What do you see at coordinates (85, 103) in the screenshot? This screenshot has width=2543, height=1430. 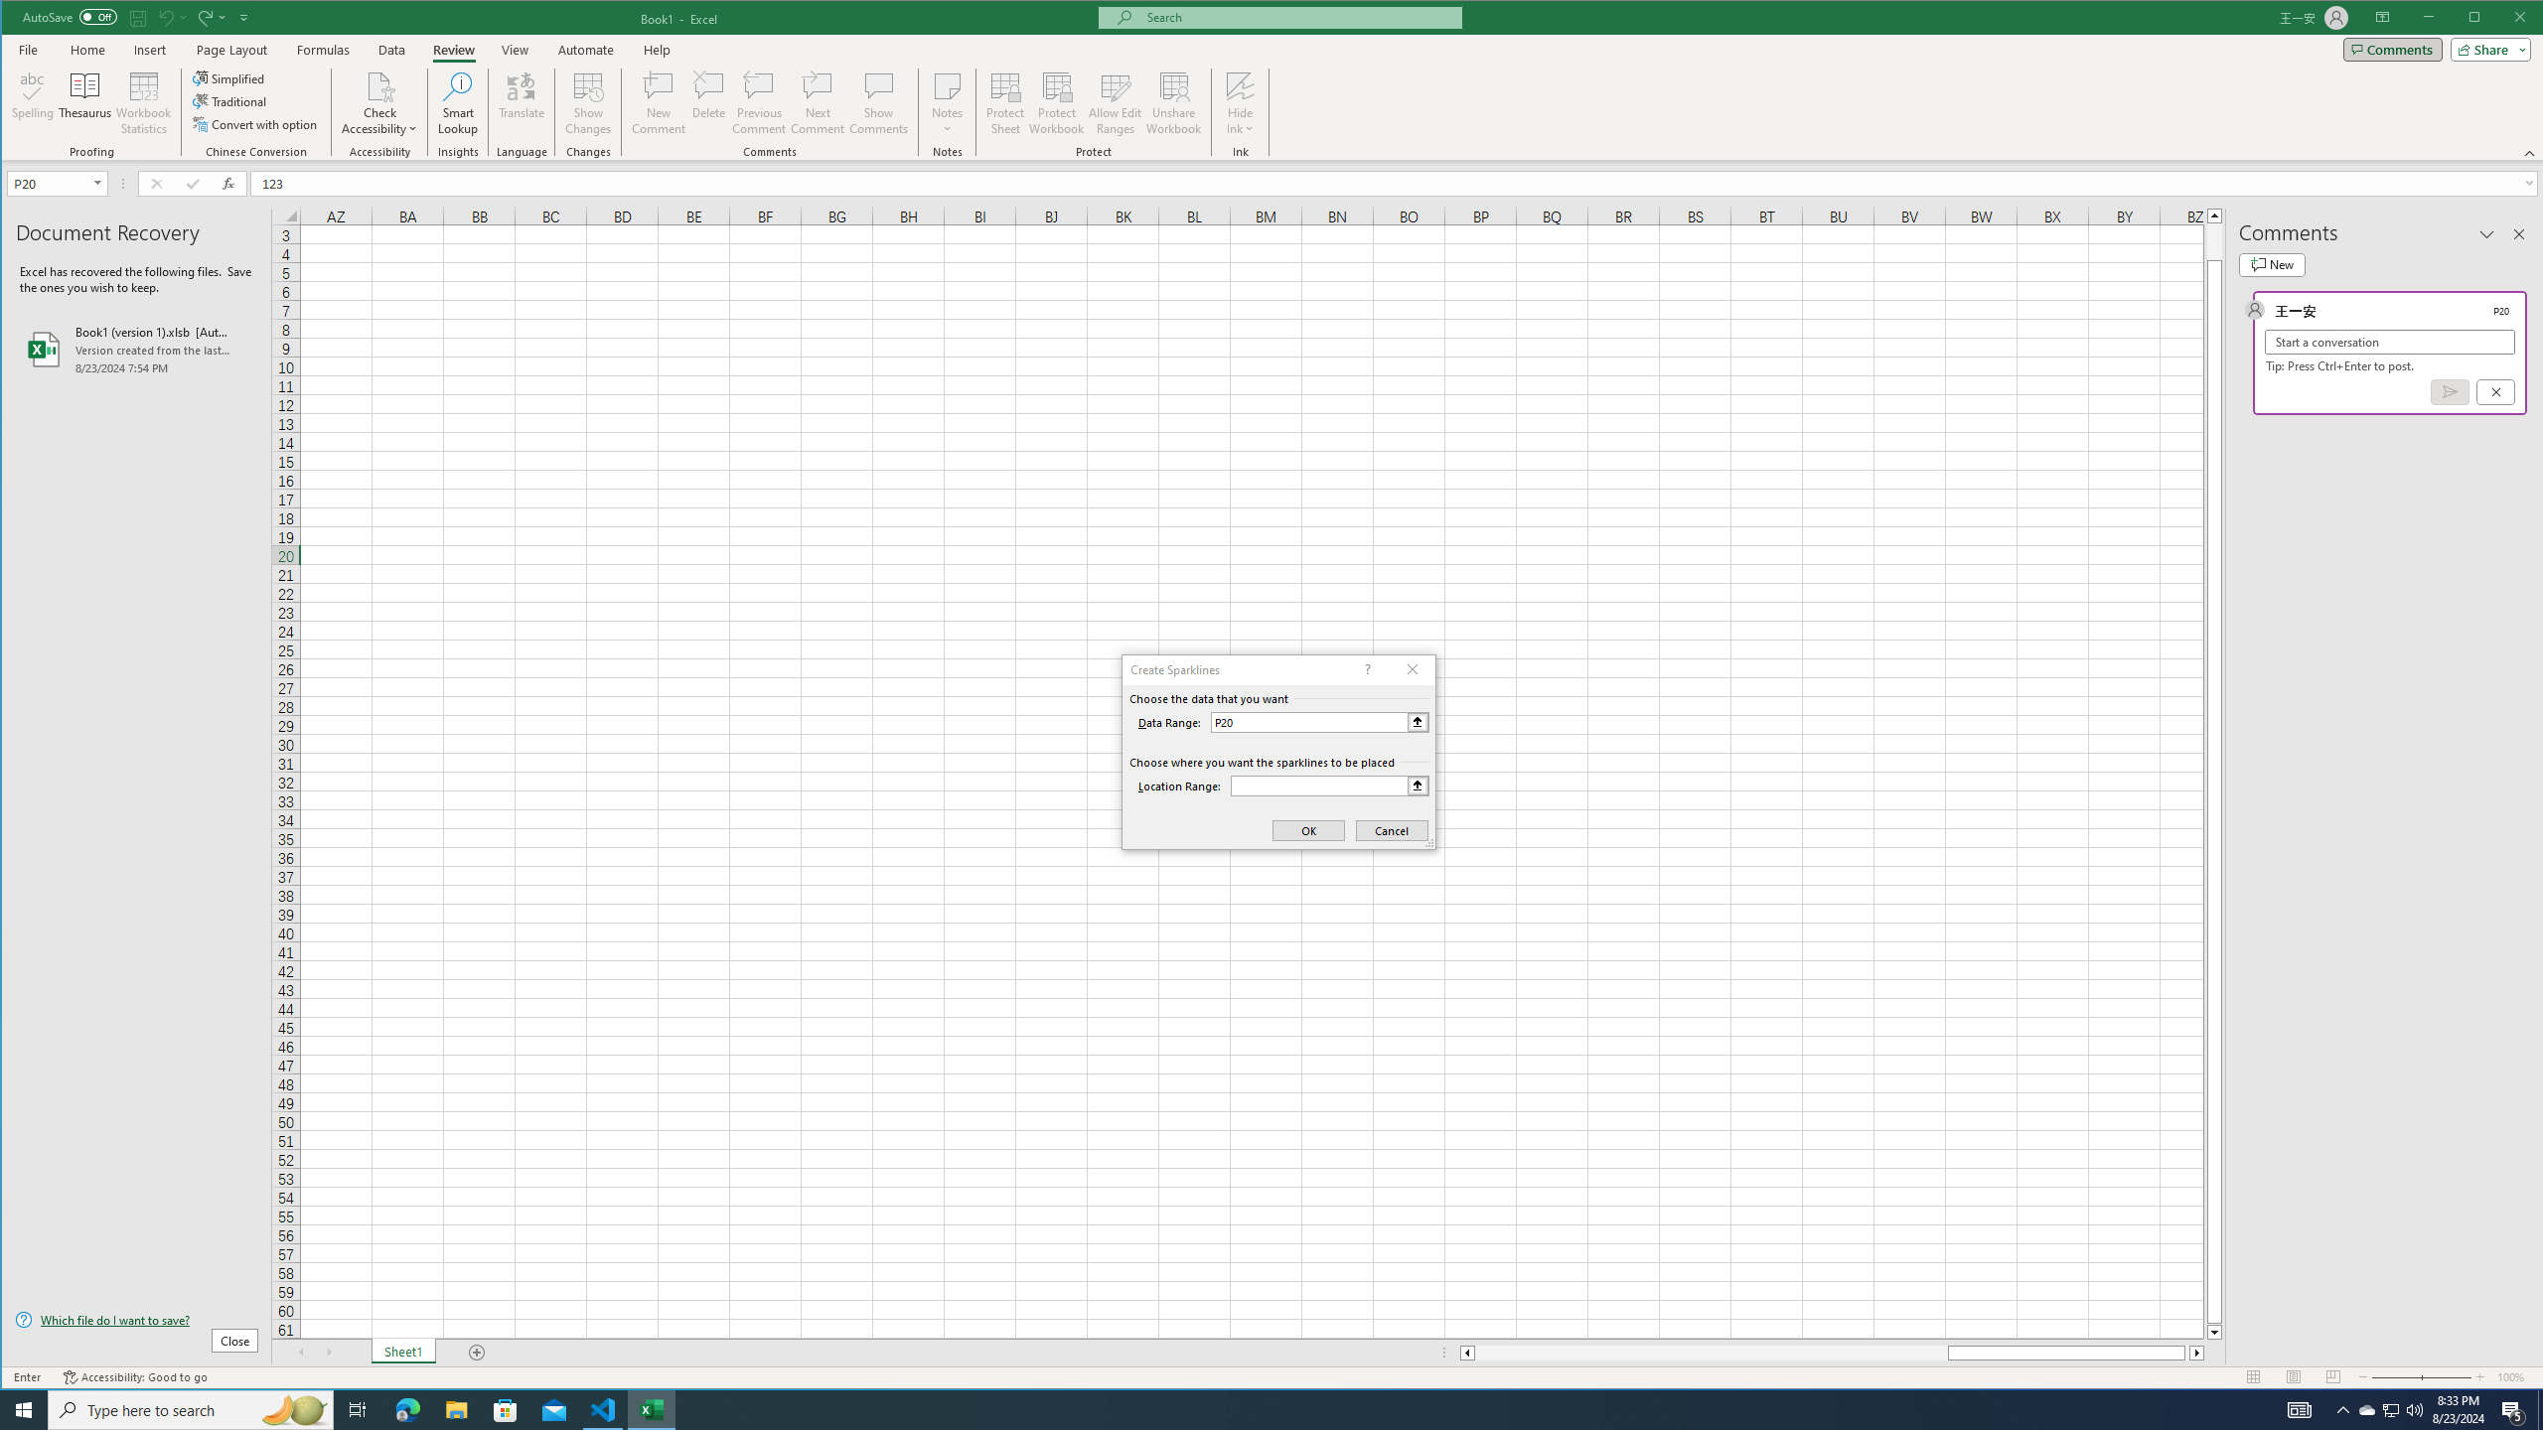 I see `Thesaurus...` at bounding box center [85, 103].